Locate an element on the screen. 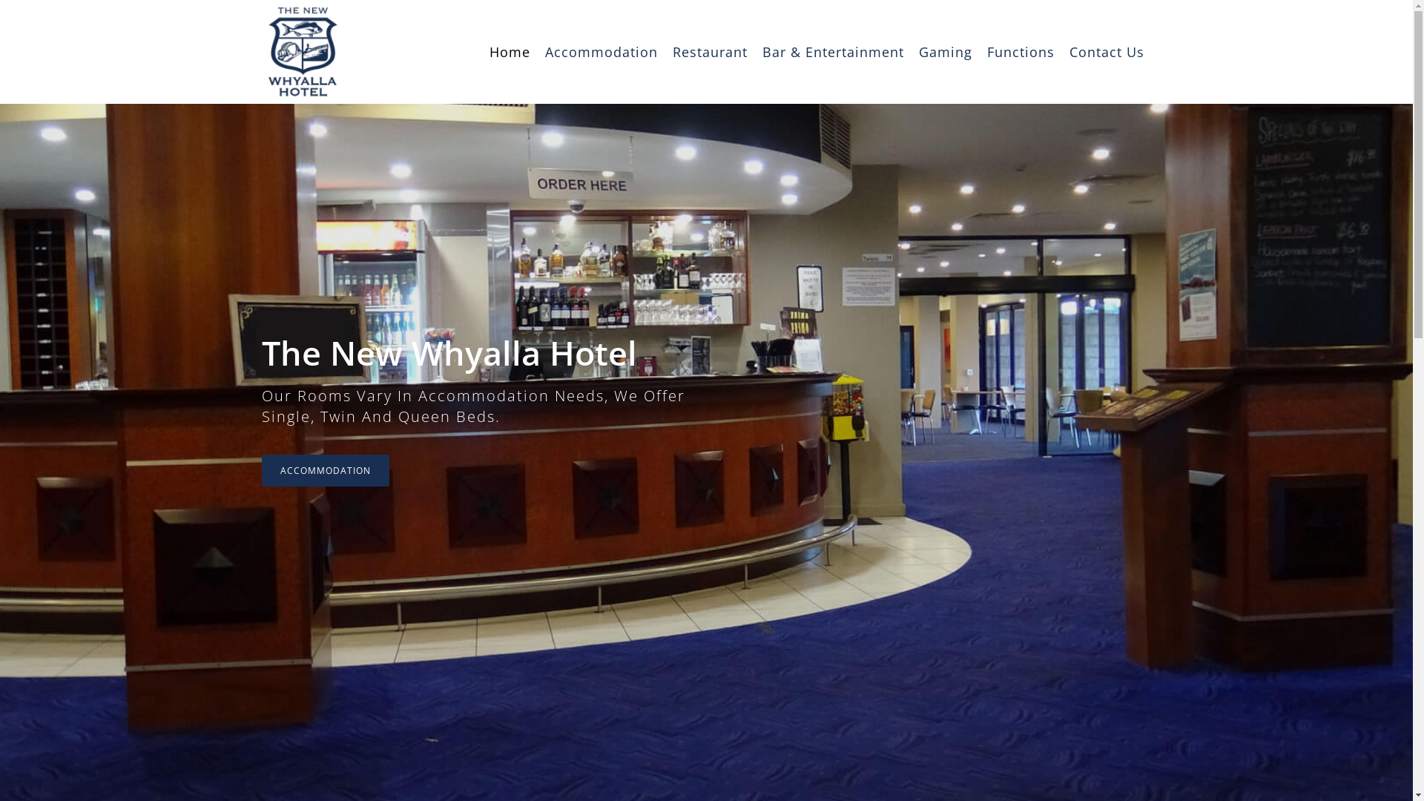 The image size is (1424, 801). Hotel Richmond is located at coordinates (789, 782).